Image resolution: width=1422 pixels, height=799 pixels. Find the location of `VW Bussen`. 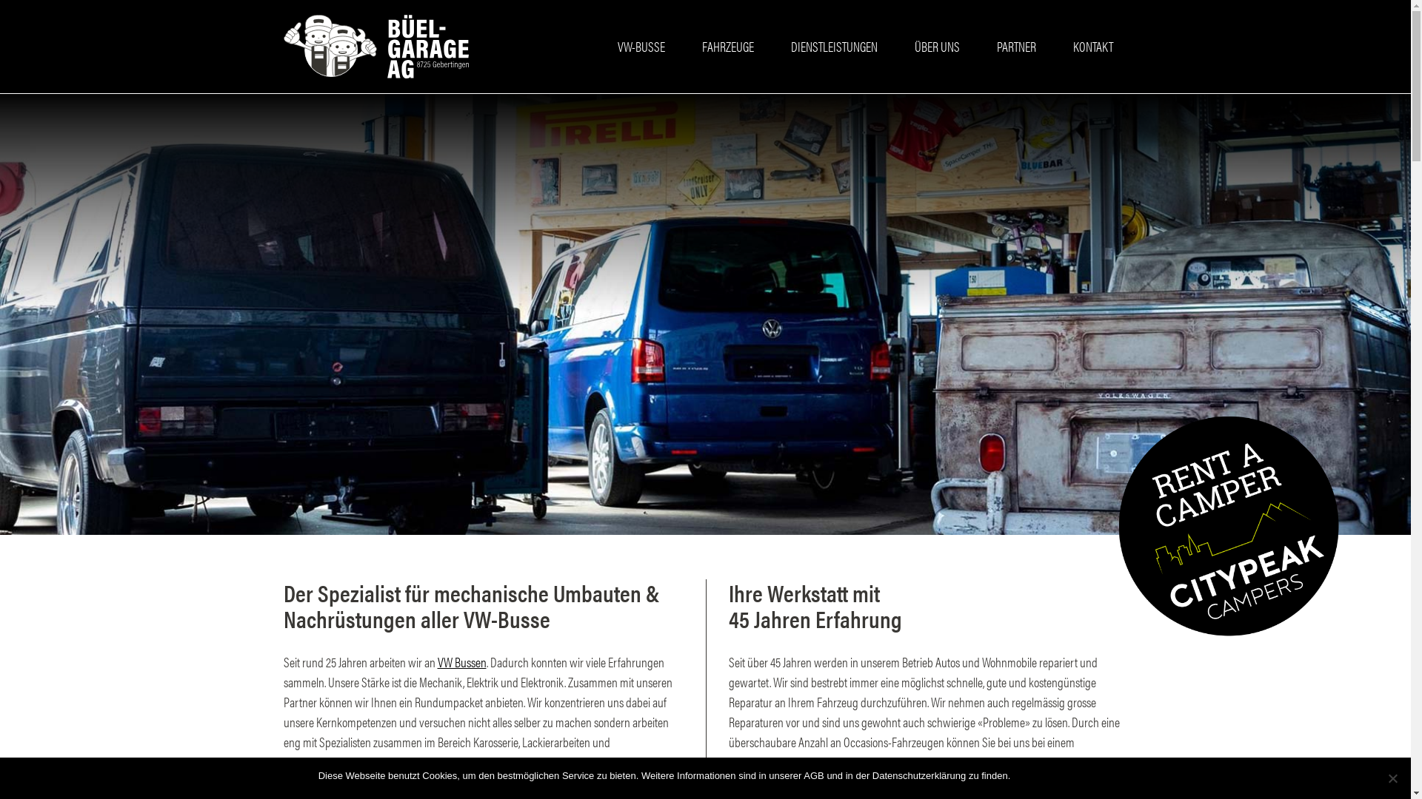

VW Bussen is located at coordinates (461, 661).